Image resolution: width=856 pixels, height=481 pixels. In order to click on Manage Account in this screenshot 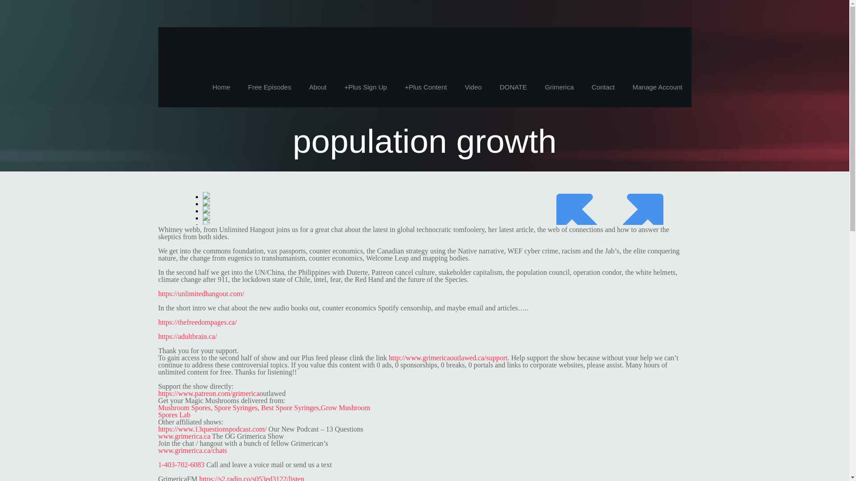, I will do `click(658, 87)`.